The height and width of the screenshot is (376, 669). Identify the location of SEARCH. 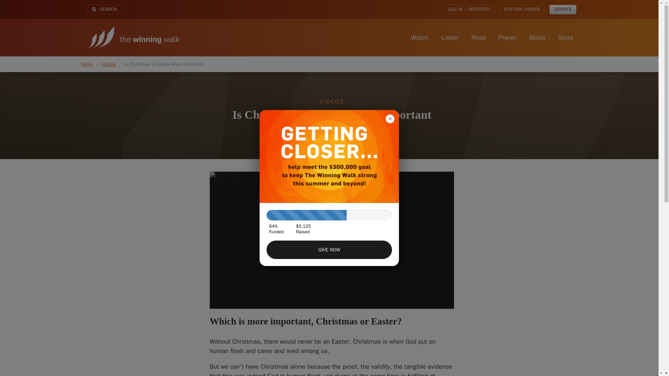
(104, 10).